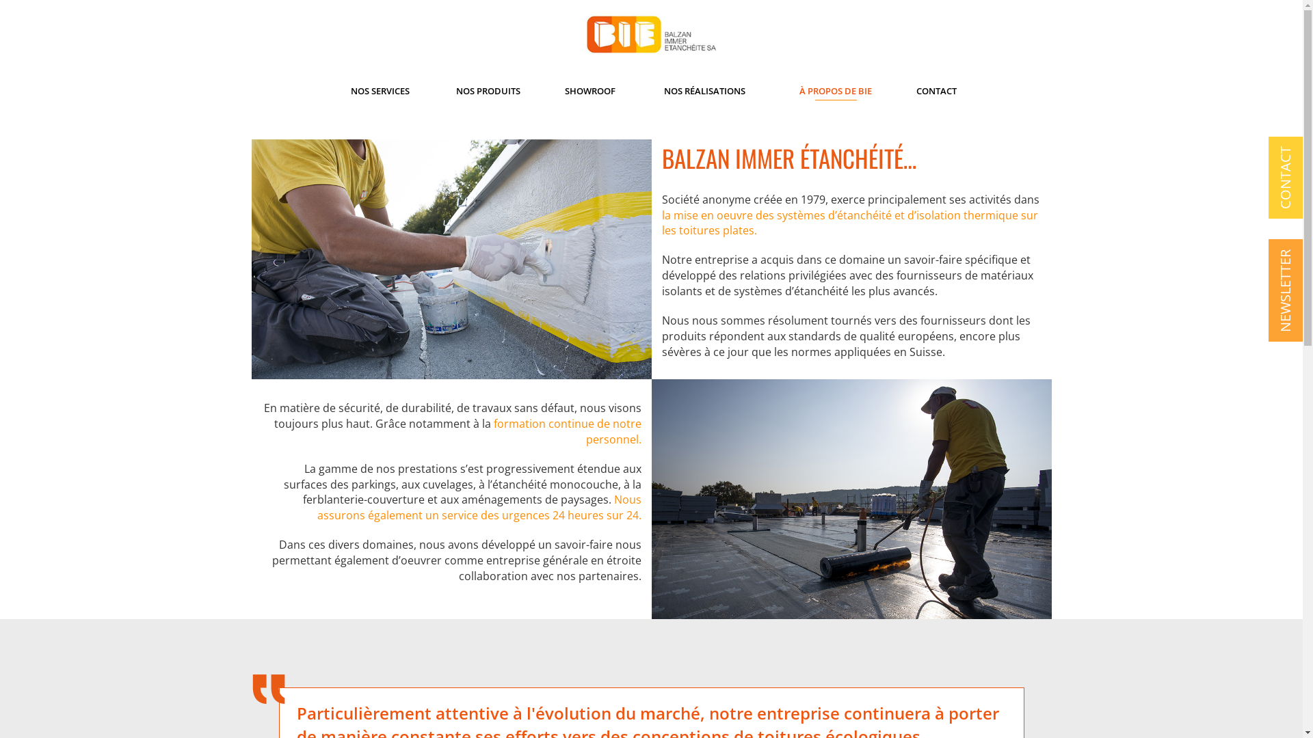 The image size is (1313, 738). What do you see at coordinates (937, 91) in the screenshot?
I see `CONTACT` at bounding box center [937, 91].